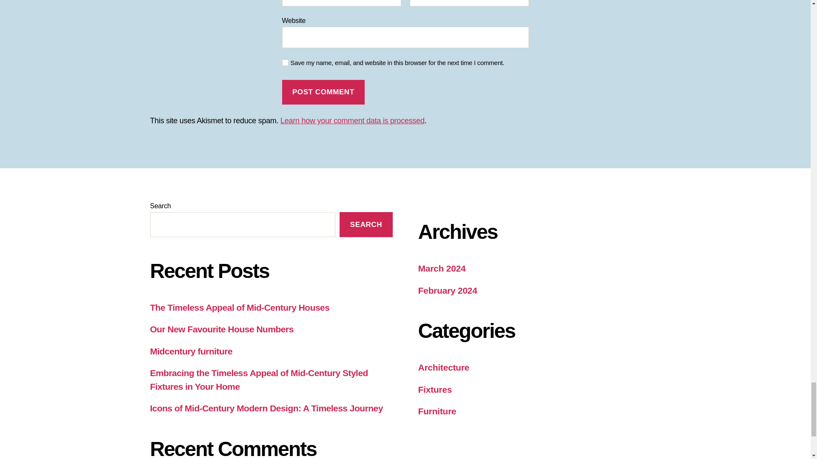 This screenshot has height=459, width=817. Describe the element at coordinates (443, 367) in the screenshot. I see `Architecture` at that location.